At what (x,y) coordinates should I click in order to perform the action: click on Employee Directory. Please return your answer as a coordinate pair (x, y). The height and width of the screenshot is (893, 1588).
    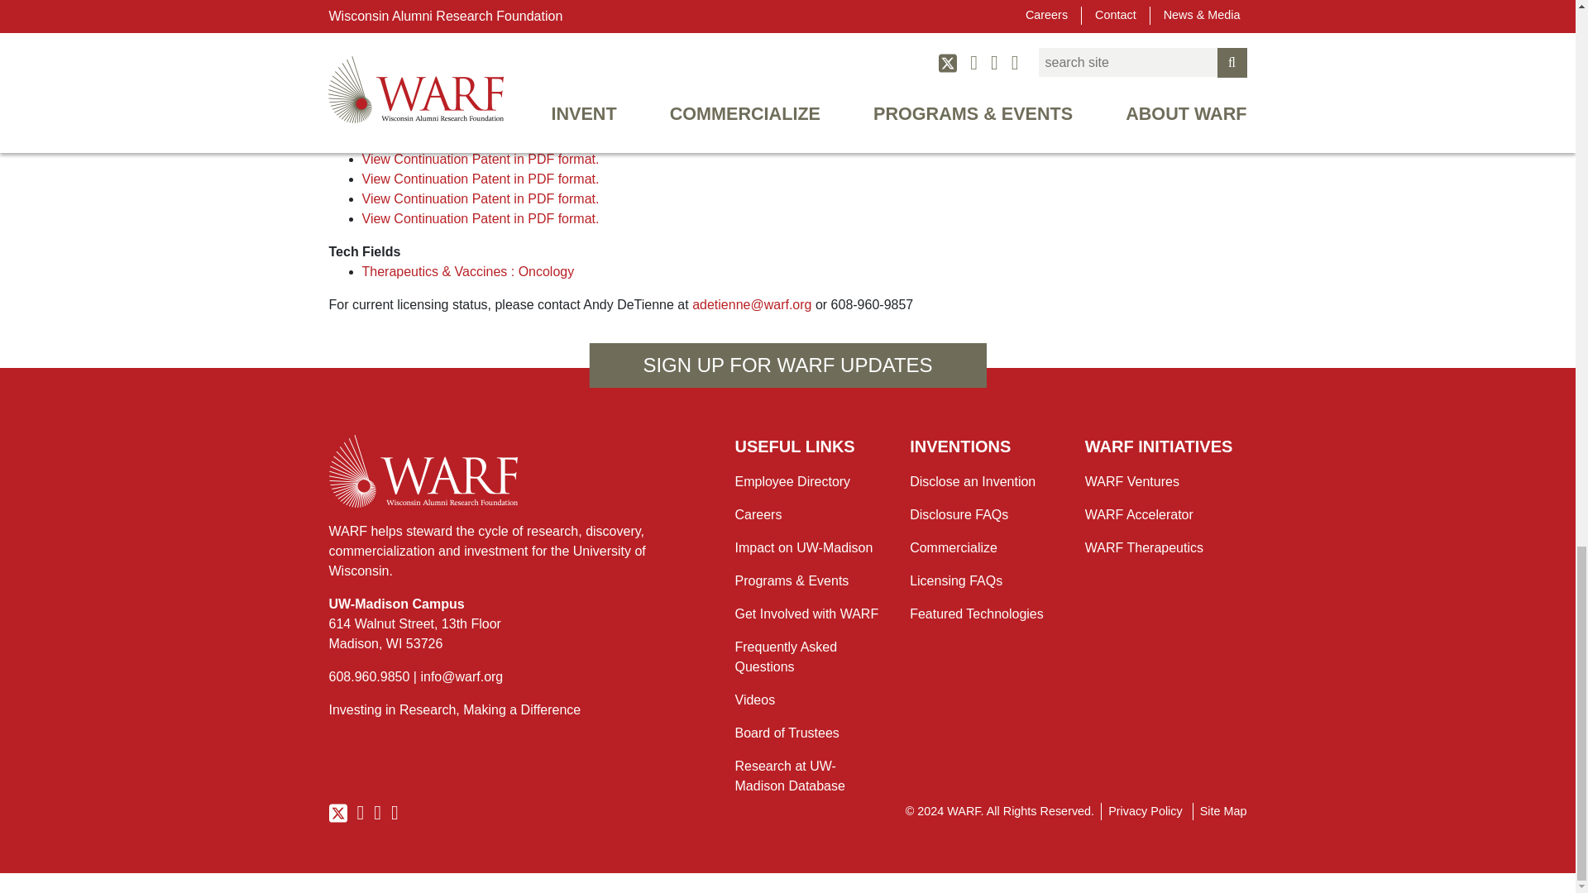
    Looking at the image, I should click on (808, 481).